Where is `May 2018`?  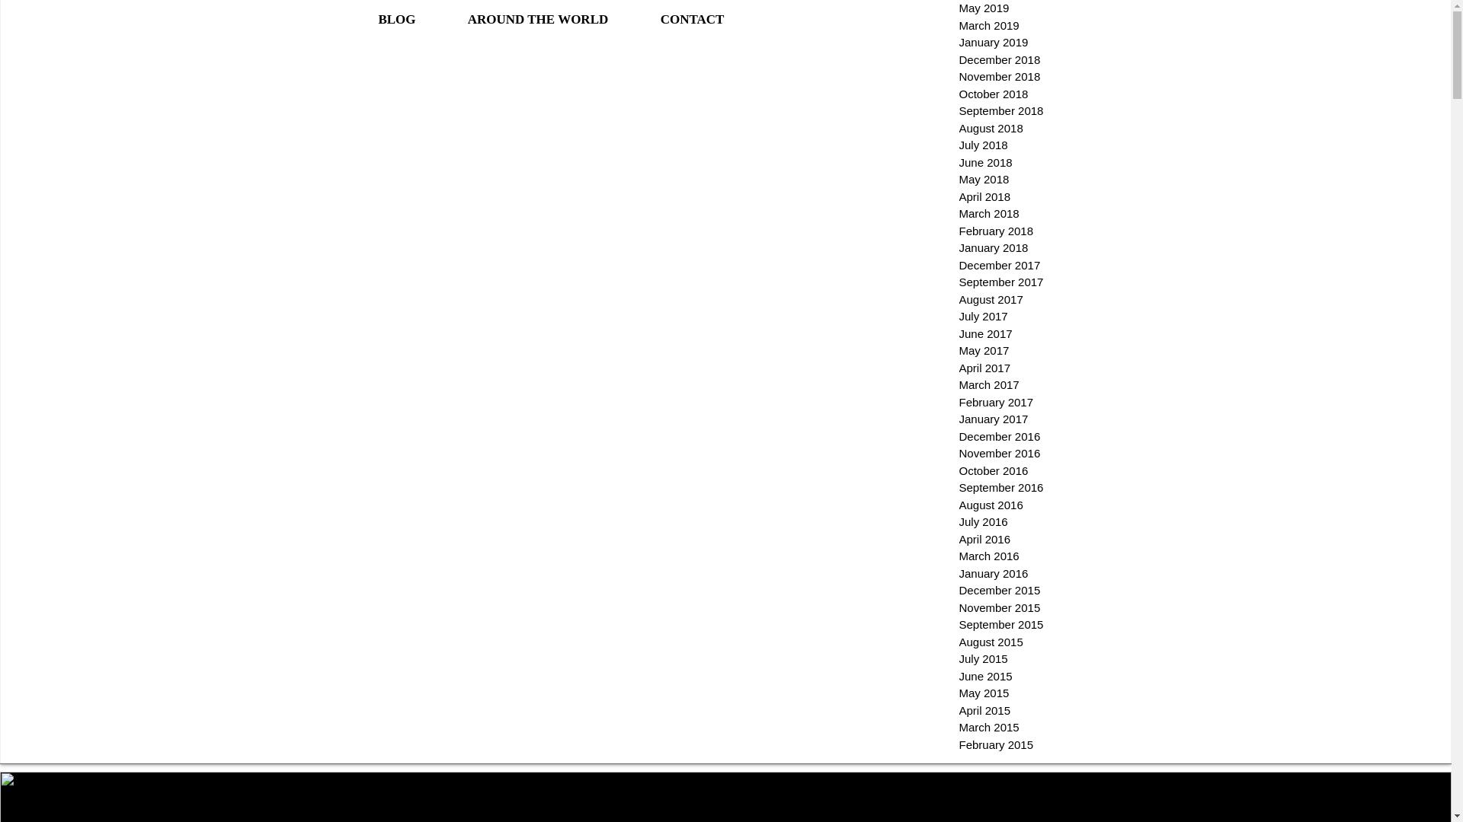
May 2018 is located at coordinates (1009, 180).